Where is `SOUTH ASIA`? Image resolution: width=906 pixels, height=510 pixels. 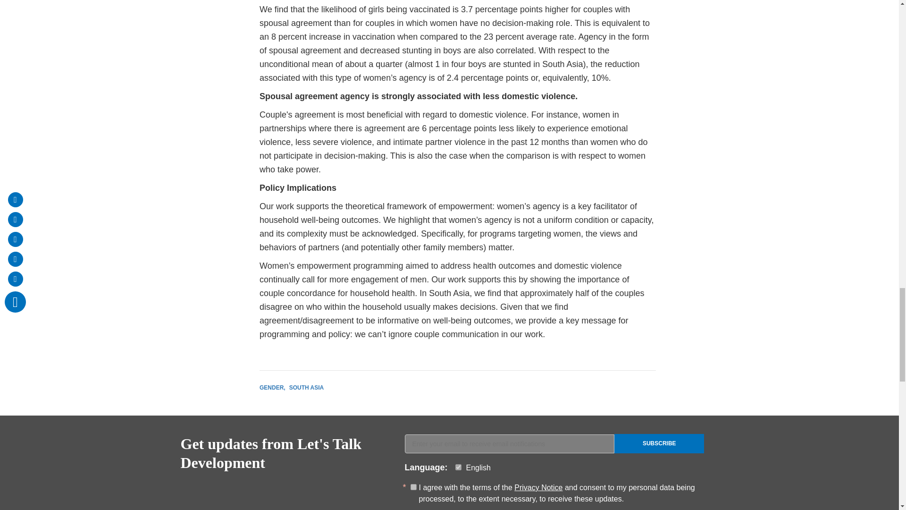 SOUTH ASIA is located at coordinates (307, 388).